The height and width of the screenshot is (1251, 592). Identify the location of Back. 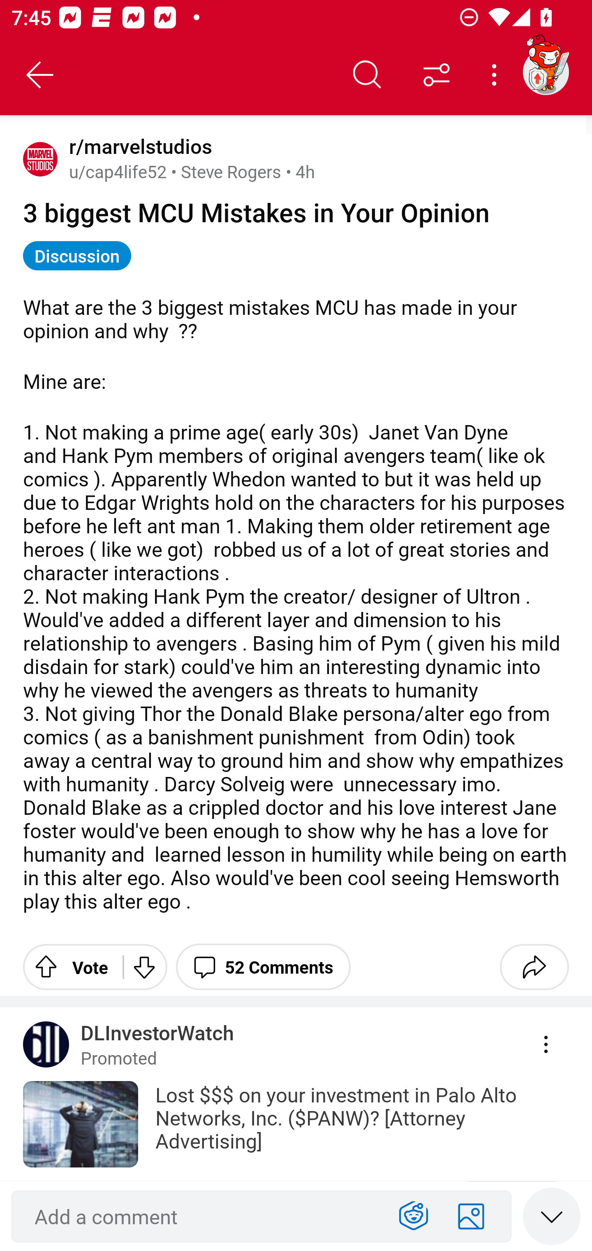
(40, 75).